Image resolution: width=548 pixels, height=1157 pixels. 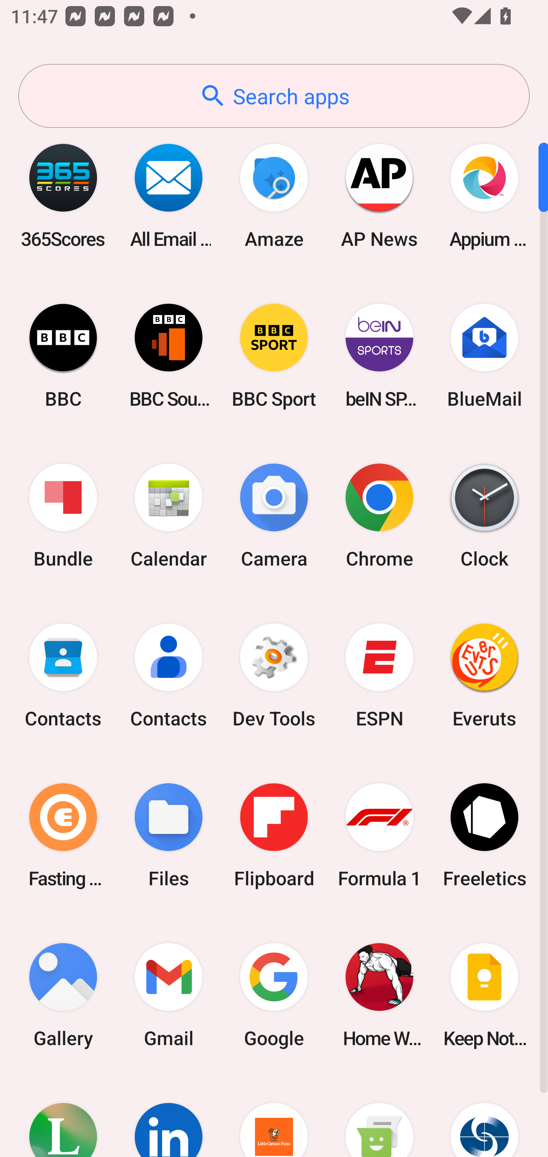 What do you see at coordinates (63, 835) in the screenshot?
I see `Fasting Coach` at bounding box center [63, 835].